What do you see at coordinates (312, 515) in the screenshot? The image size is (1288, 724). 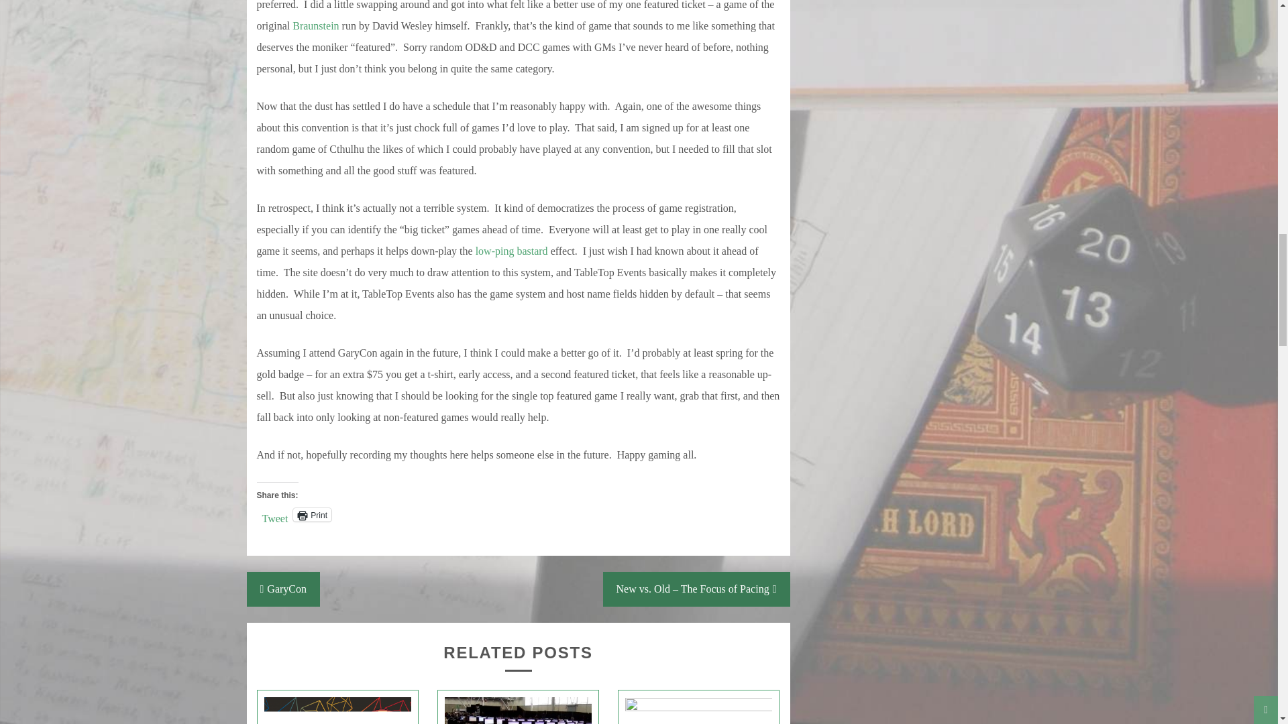 I see `Click to print` at bounding box center [312, 515].